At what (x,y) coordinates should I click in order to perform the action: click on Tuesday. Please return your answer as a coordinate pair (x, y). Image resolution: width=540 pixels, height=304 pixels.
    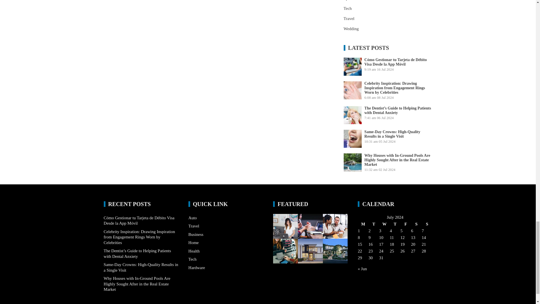
    Looking at the image, I should click on (373, 224).